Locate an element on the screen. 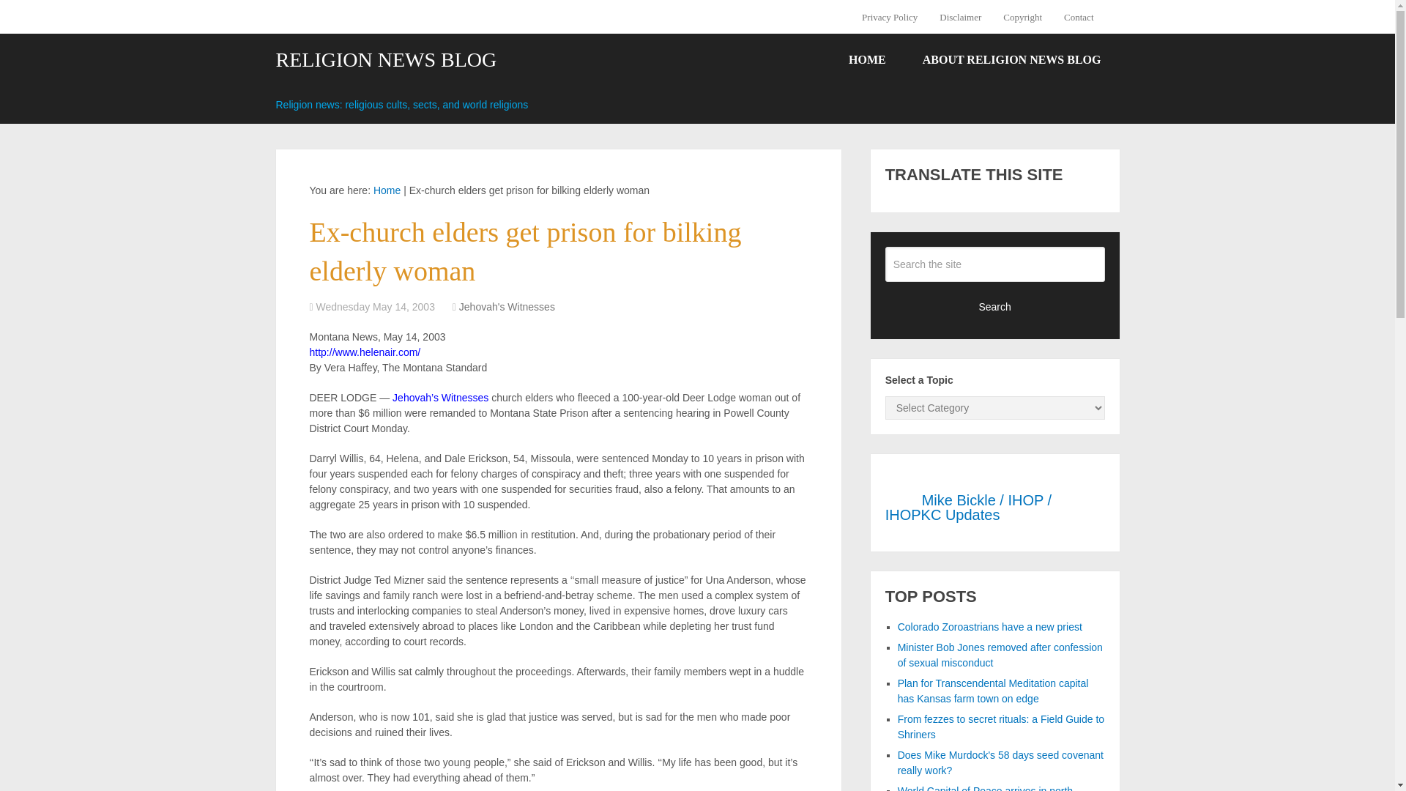 The image size is (1406, 791). World Capital of Peace arrives in north Kansas is located at coordinates (985, 788).